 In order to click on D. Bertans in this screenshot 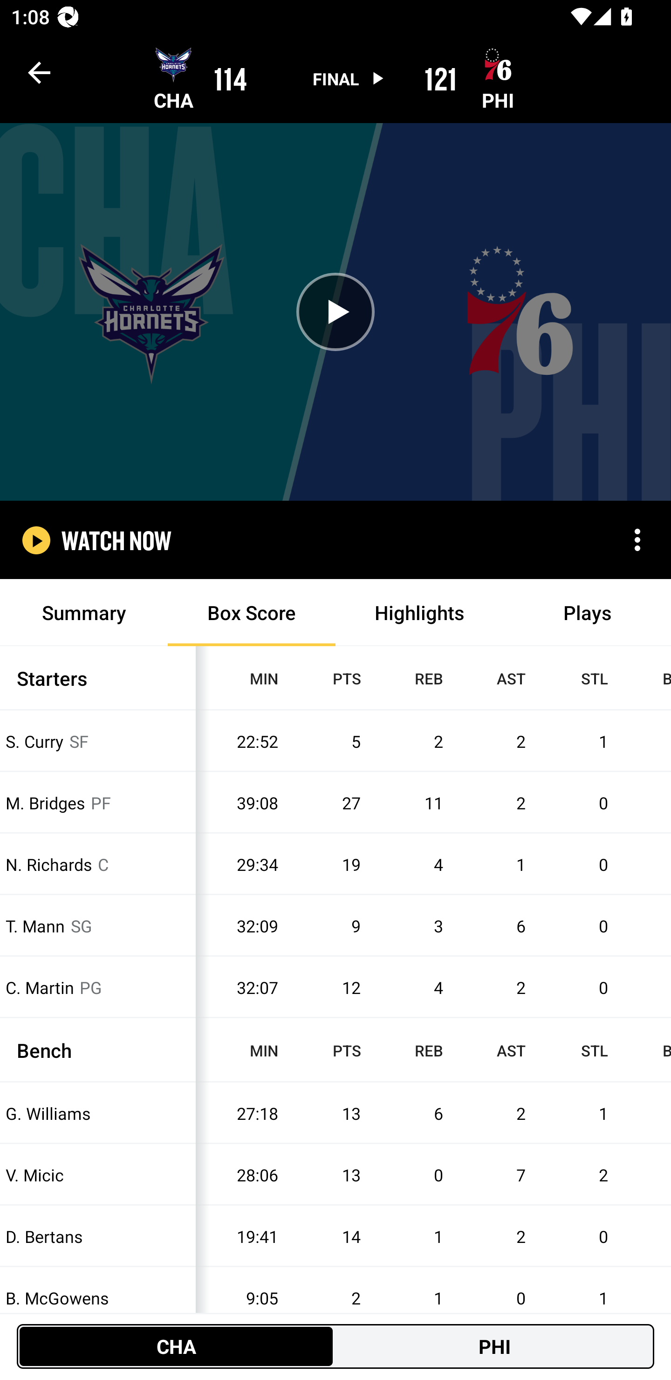, I will do `click(98, 1236)`.